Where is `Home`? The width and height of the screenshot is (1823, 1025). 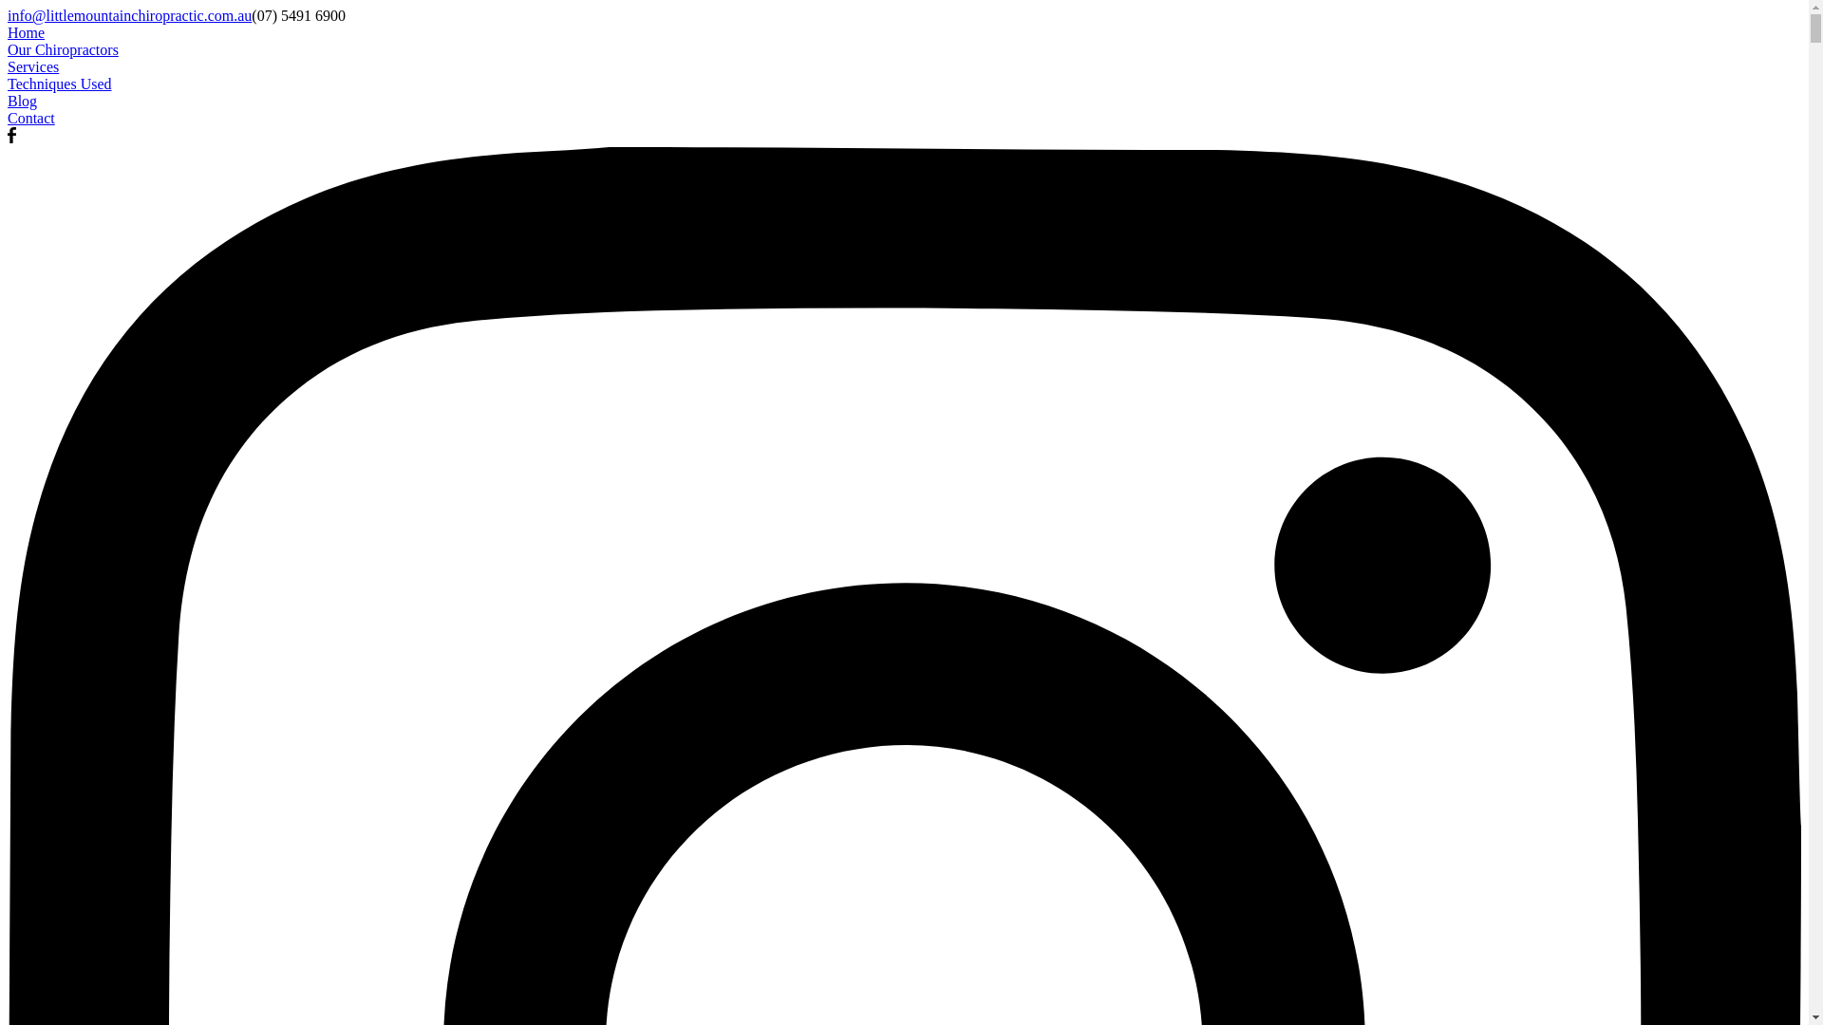
Home is located at coordinates (904, 33).